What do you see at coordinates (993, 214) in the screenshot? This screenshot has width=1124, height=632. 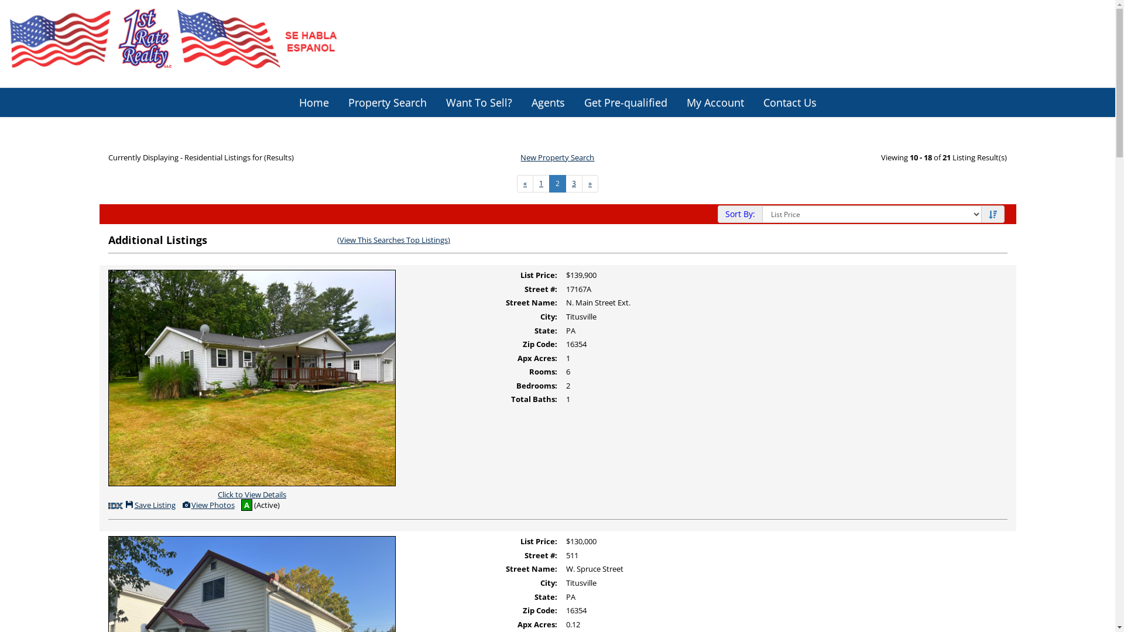 I see `Sort Descending` at bounding box center [993, 214].